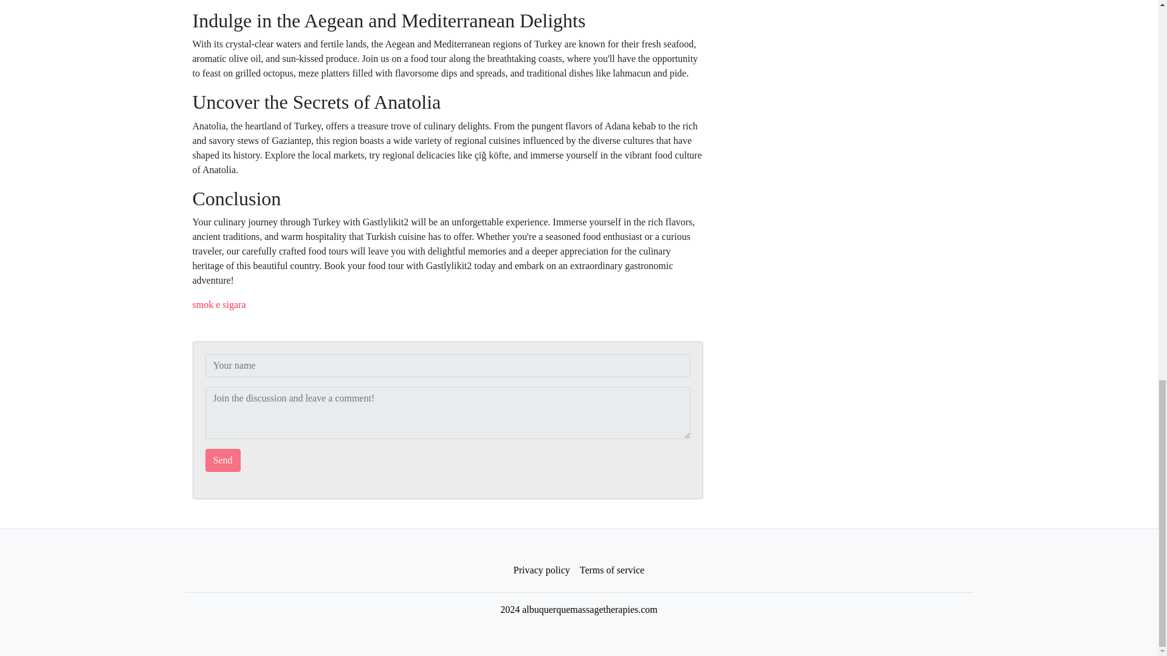  What do you see at coordinates (222, 460) in the screenshot?
I see `Send` at bounding box center [222, 460].